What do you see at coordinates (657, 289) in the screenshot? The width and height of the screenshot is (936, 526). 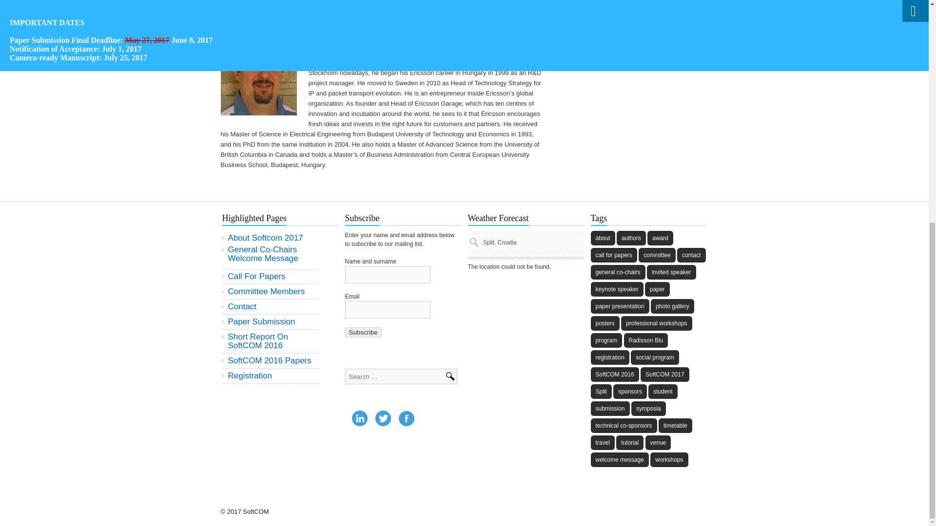 I see `5 topics` at bounding box center [657, 289].